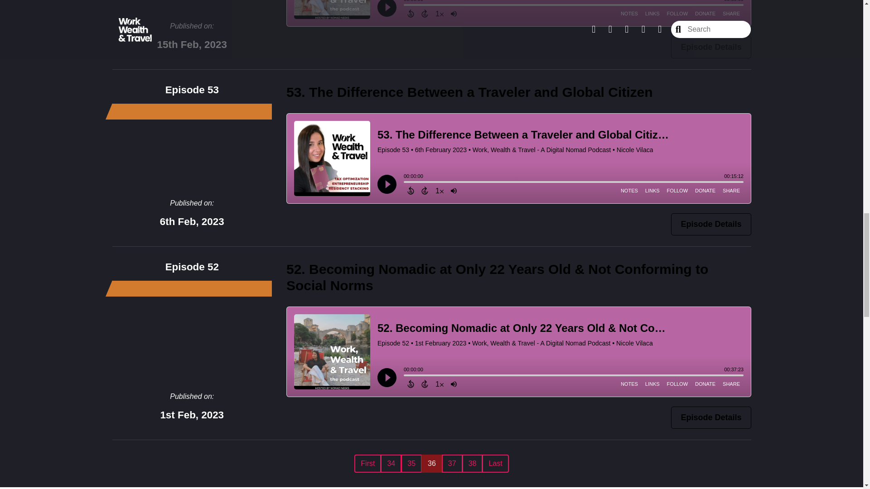 The image size is (870, 489). Describe the element at coordinates (431, 464) in the screenshot. I see `36` at that location.